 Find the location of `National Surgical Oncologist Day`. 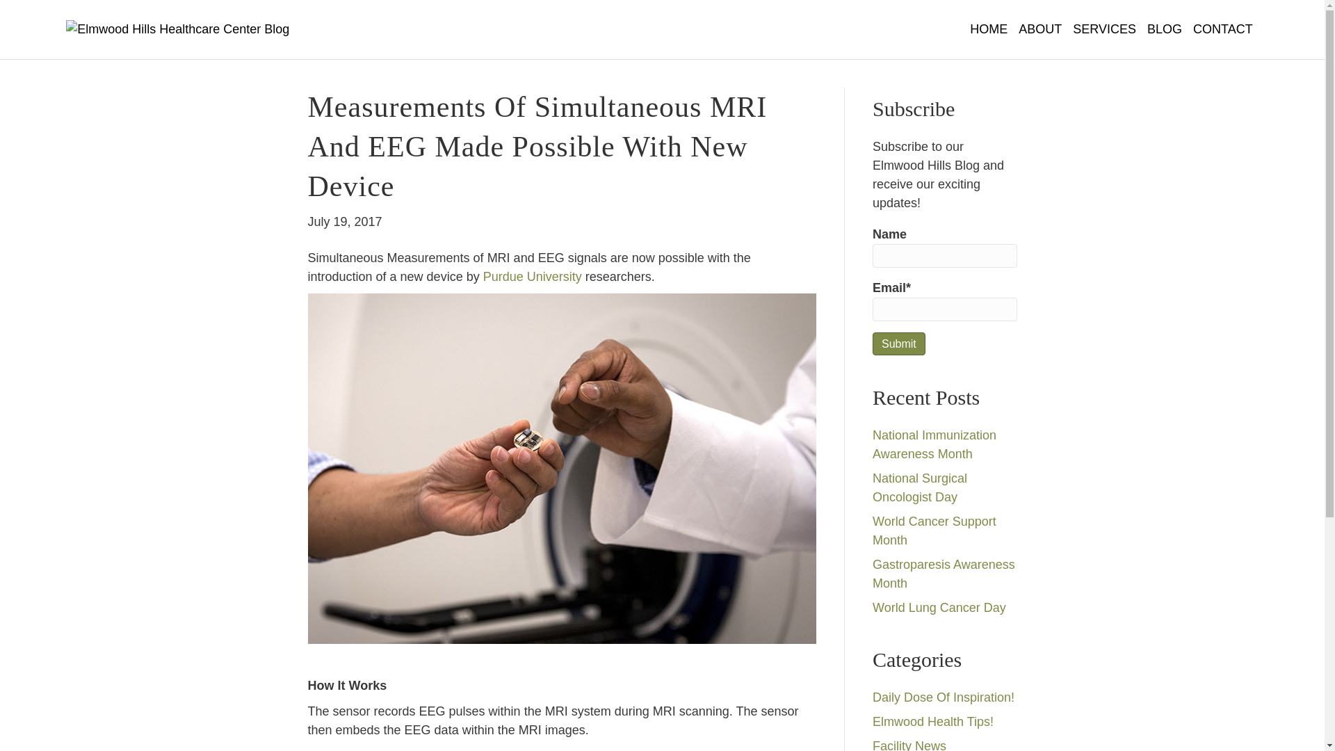

National Surgical Oncologist Day is located at coordinates (919, 487).